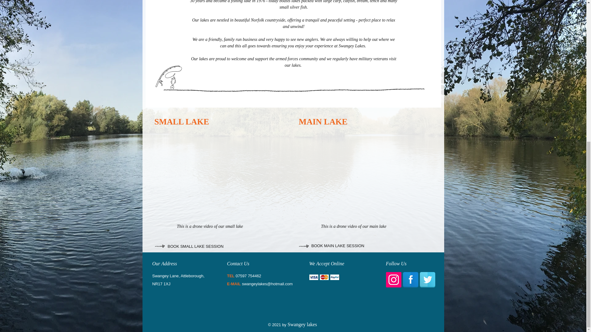  I want to click on BOOK SMALL LAKE SESSION, so click(195, 247).